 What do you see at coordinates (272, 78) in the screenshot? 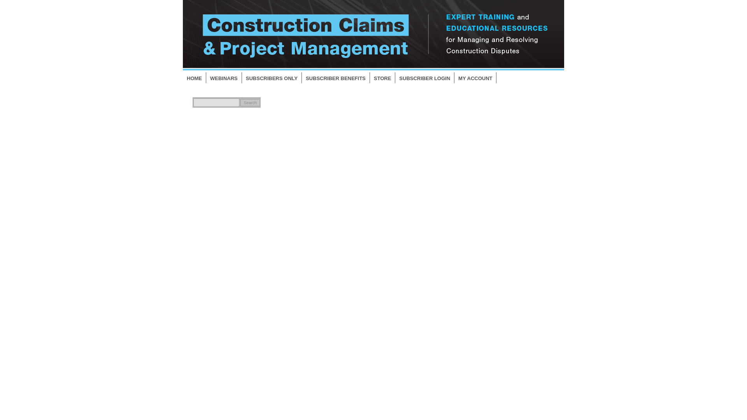
I see `SUBSCRIBERS ONLY` at bounding box center [272, 78].